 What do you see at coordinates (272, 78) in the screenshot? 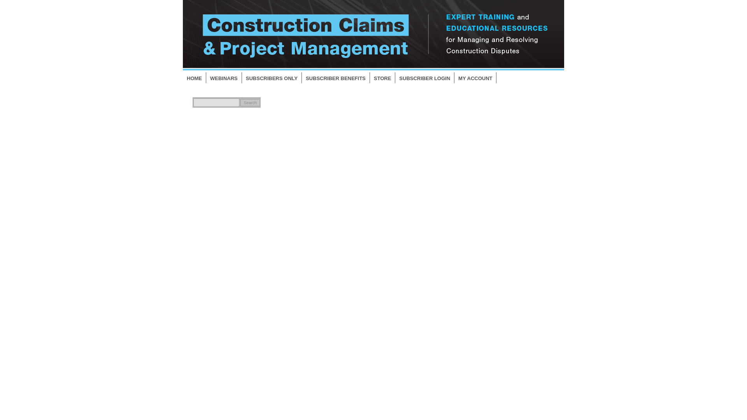
I see `SUBSCRIBERS ONLY` at bounding box center [272, 78].